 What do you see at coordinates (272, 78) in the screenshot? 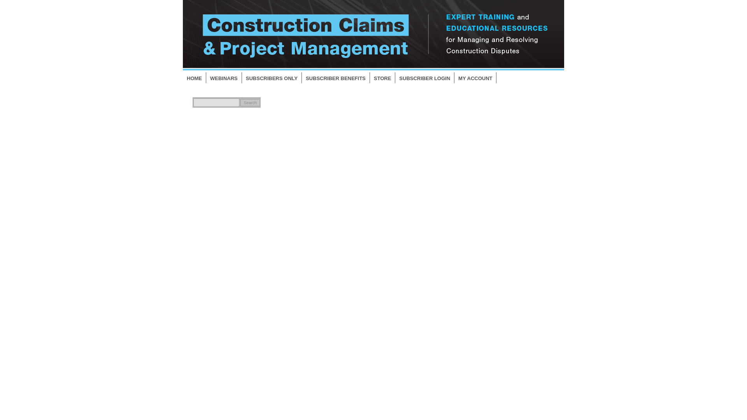
I see `SUBSCRIBERS ONLY` at bounding box center [272, 78].